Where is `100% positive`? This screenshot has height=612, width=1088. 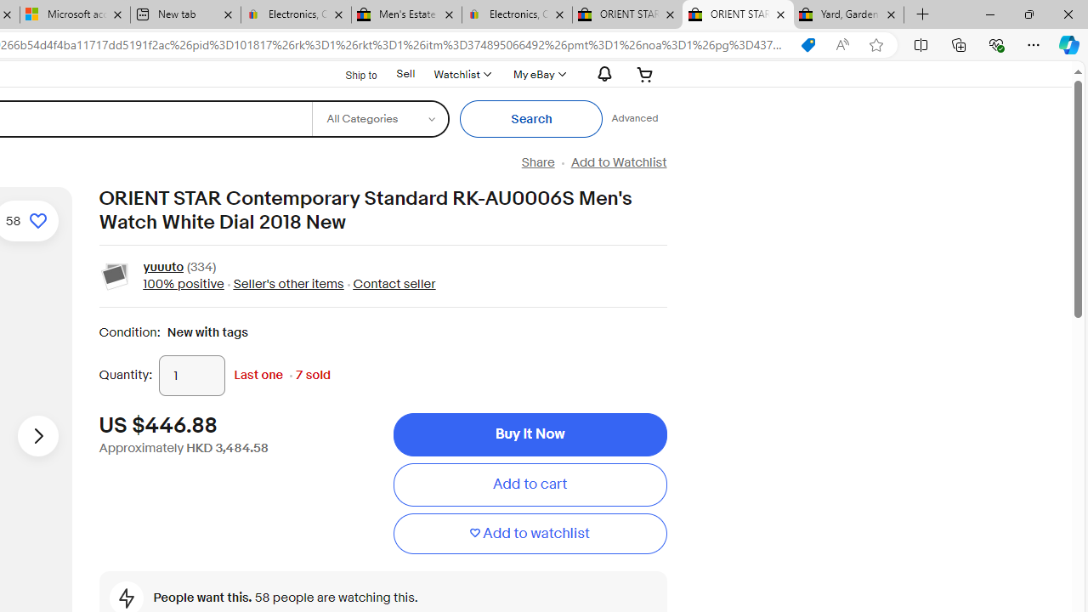 100% positive is located at coordinates (183, 284).